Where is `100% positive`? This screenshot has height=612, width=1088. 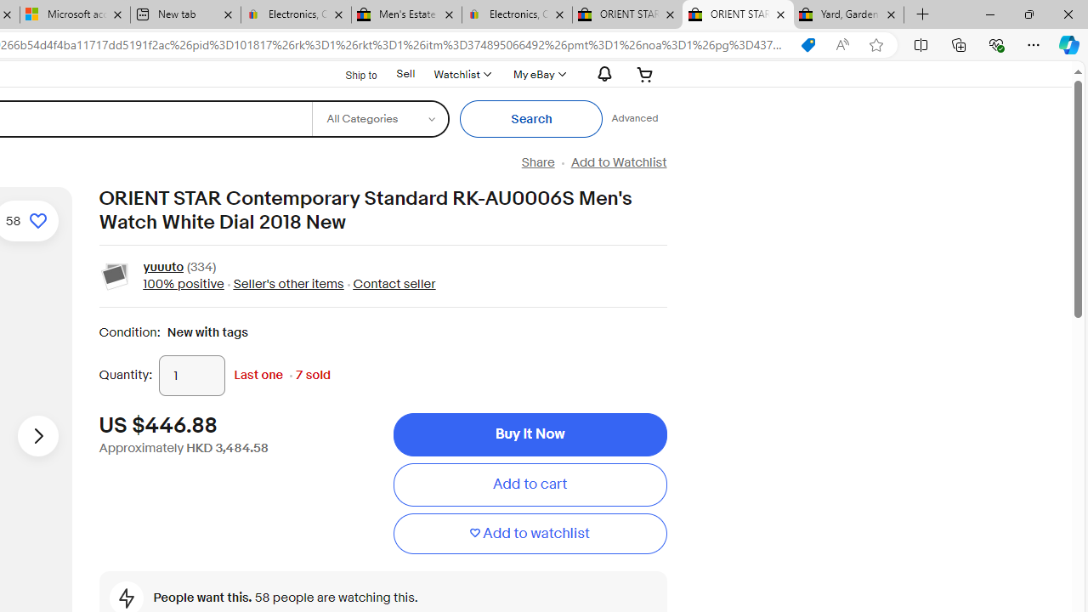 100% positive is located at coordinates (183, 284).